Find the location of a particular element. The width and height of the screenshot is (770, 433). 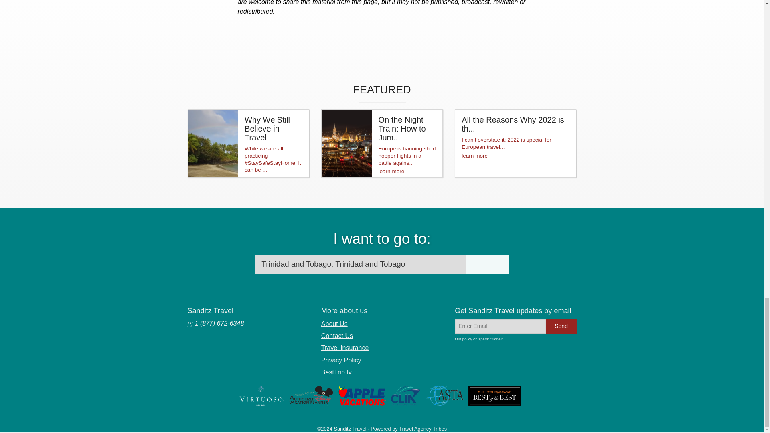

Phone is located at coordinates (190, 324).